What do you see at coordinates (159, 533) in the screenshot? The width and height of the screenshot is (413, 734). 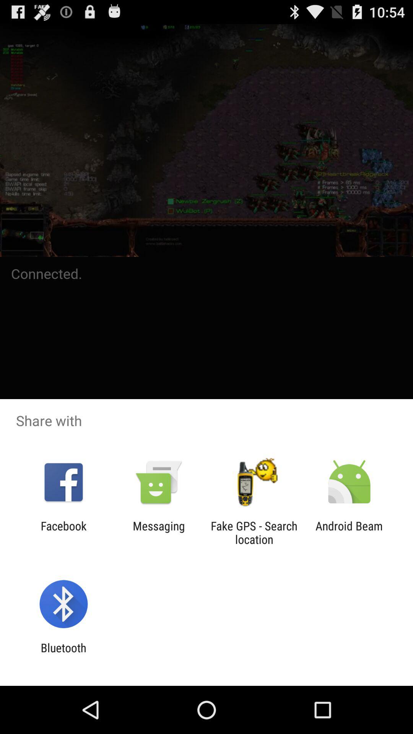 I see `choose the messaging item` at bounding box center [159, 533].